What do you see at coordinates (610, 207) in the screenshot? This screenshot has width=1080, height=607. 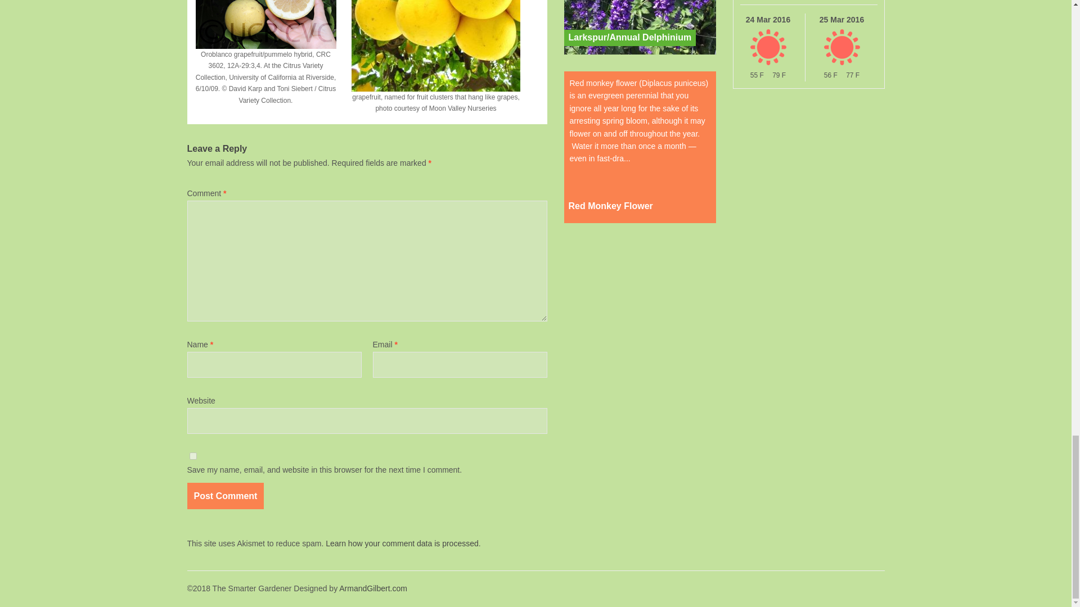 I see `Red Monkey Flower` at bounding box center [610, 207].